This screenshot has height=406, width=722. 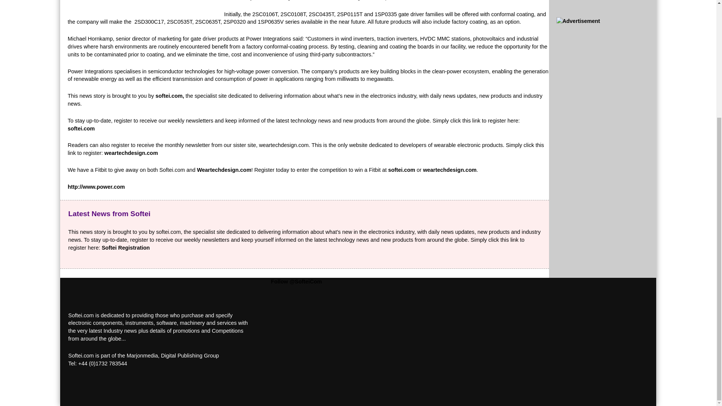 I want to click on weartechdesign.com, so click(x=450, y=170).